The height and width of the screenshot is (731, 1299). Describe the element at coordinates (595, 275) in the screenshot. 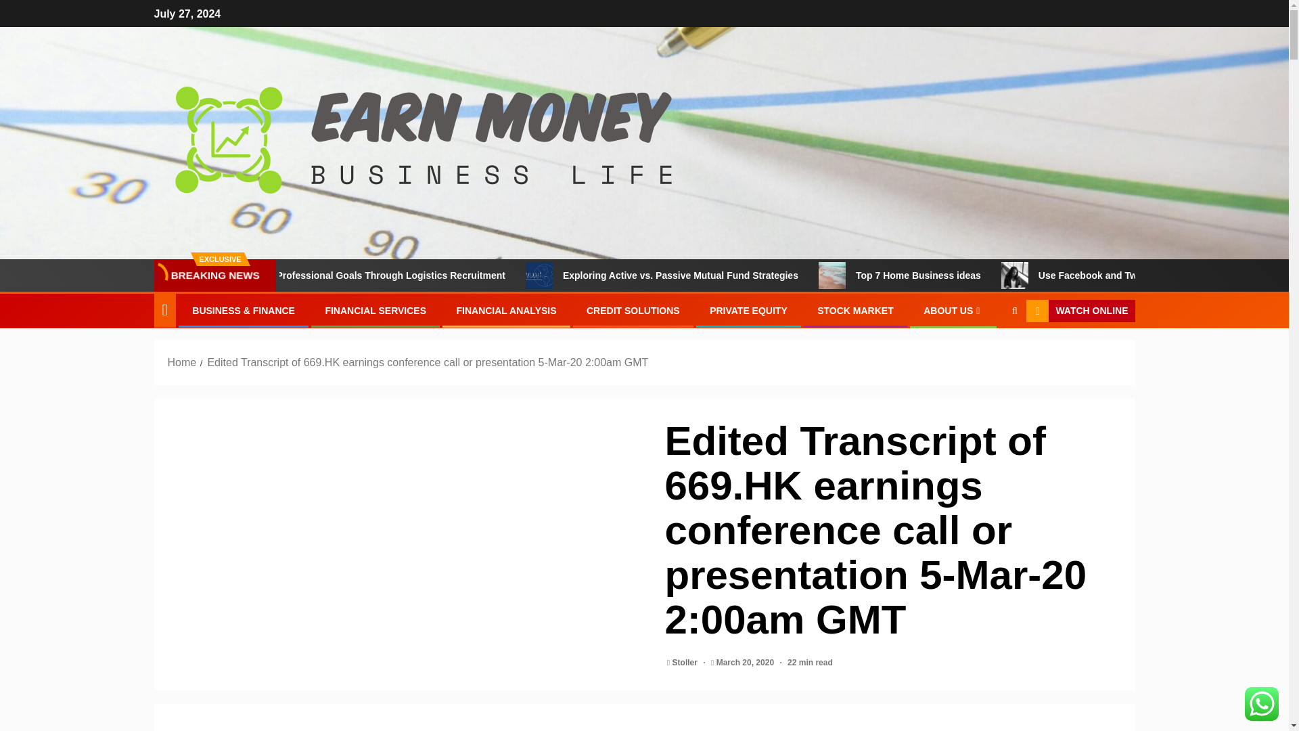

I see `Exploring Active vs. Passive Mutual Fund Strategies` at that location.